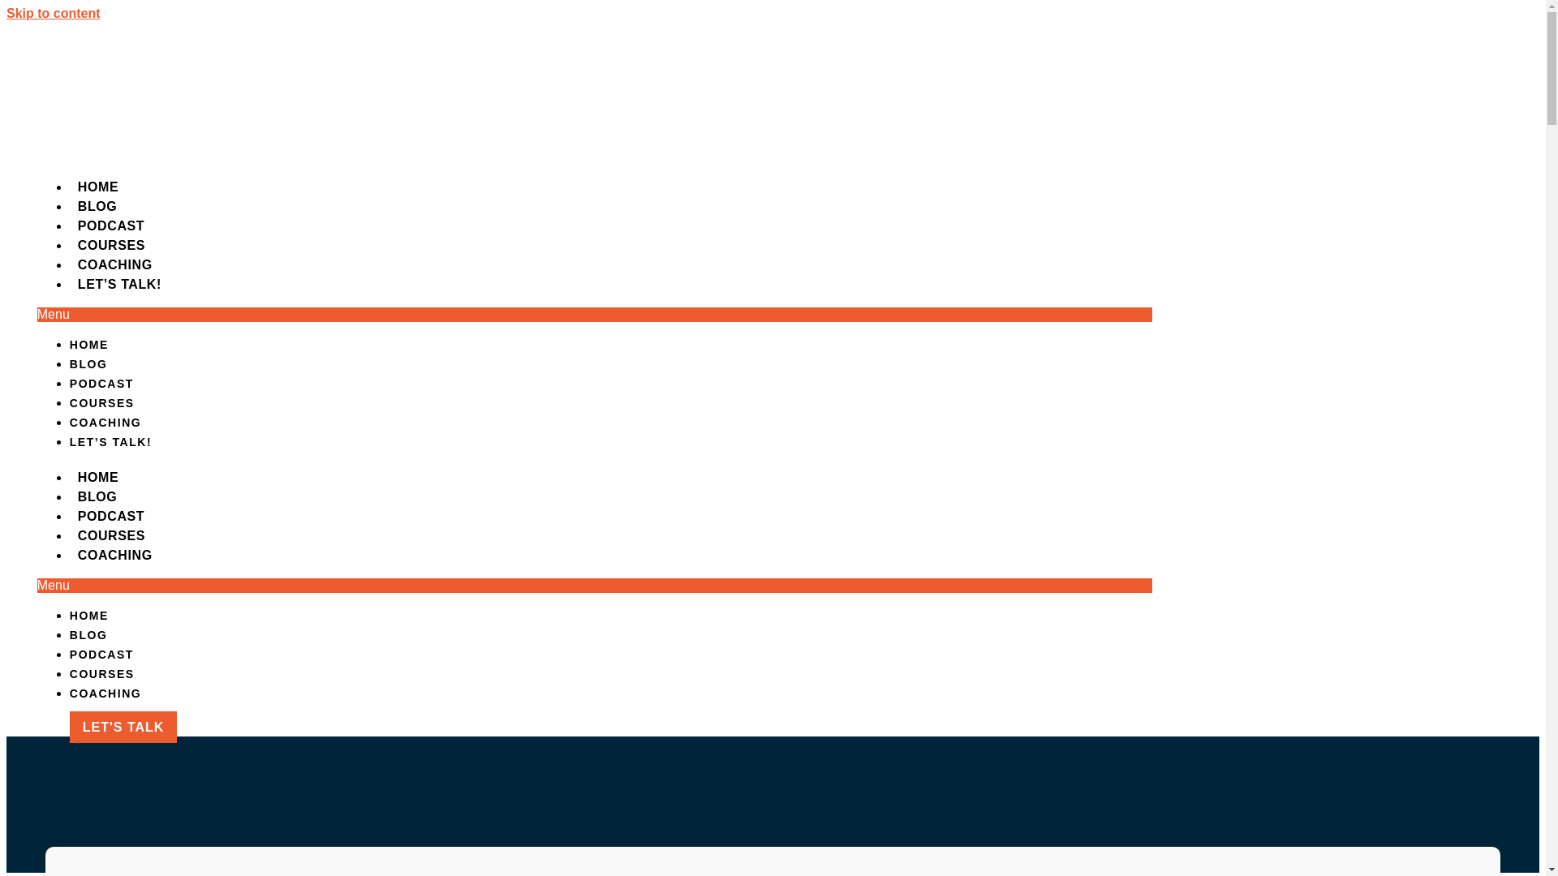 The width and height of the screenshot is (1558, 876). What do you see at coordinates (105, 423) in the screenshot?
I see `COACHING` at bounding box center [105, 423].